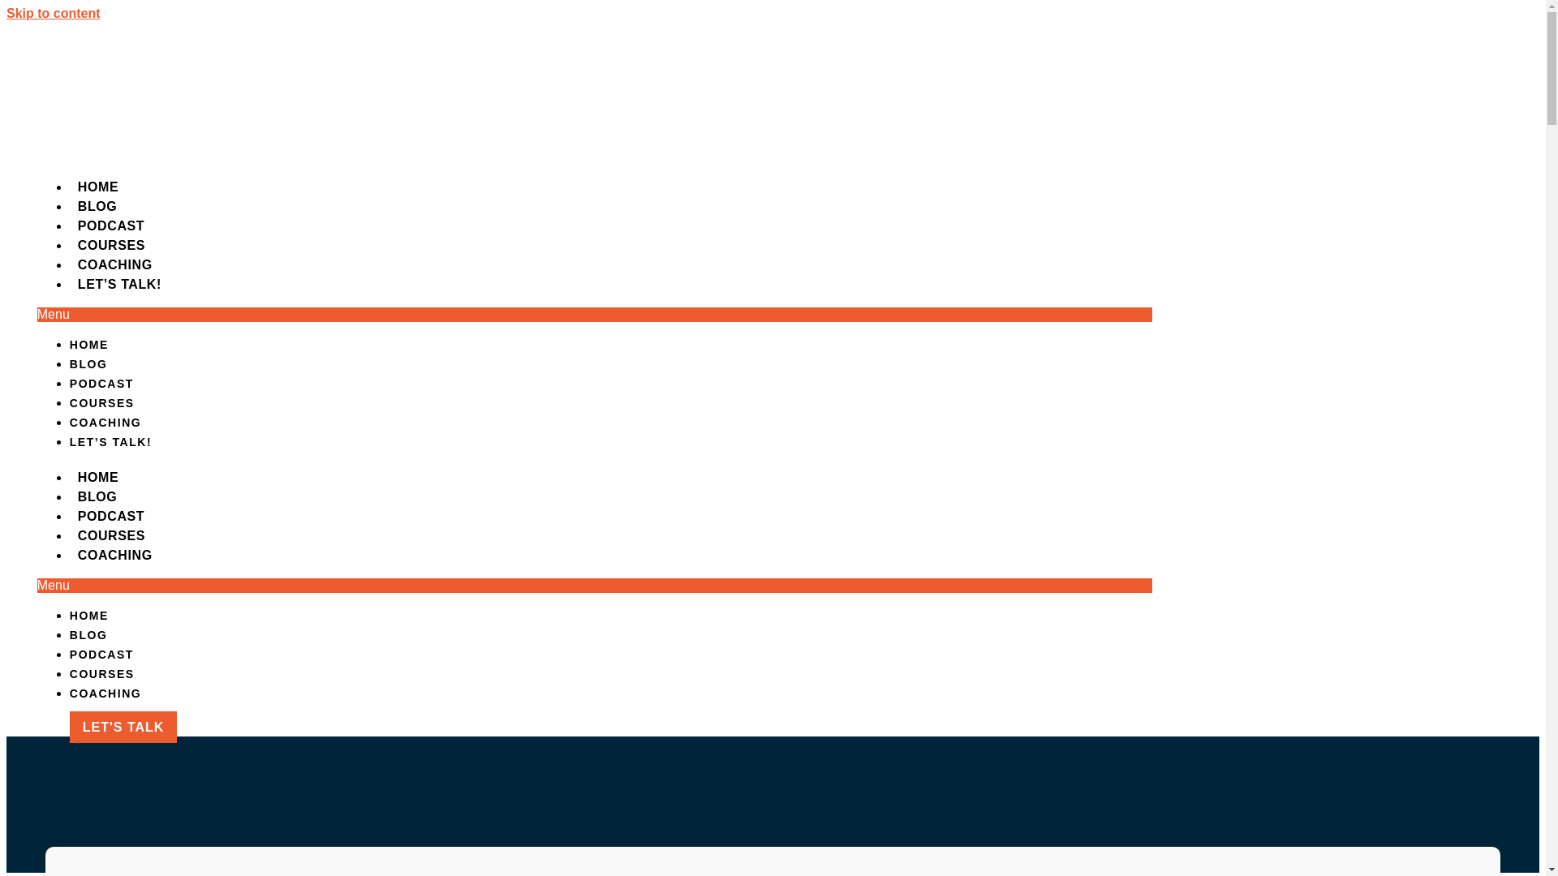 The width and height of the screenshot is (1558, 876). What do you see at coordinates (105, 423) in the screenshot?
I see `COACHING` at bounding box center [105, 423].